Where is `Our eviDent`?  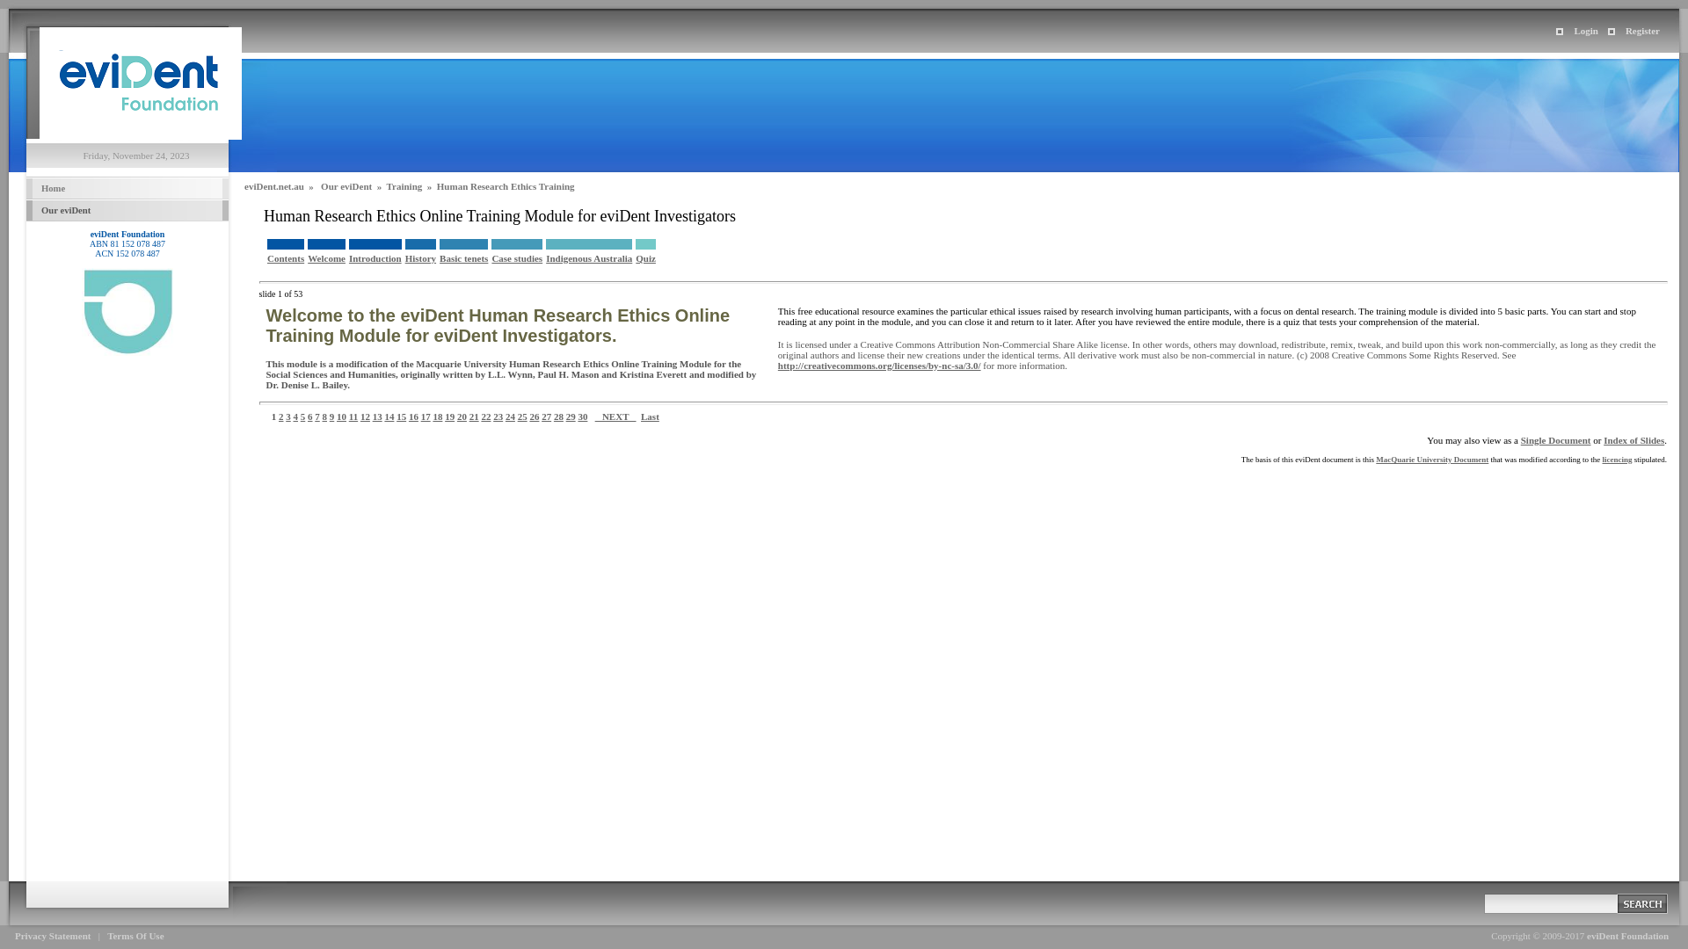
Our eviDent is located at coordinates (346, 186).